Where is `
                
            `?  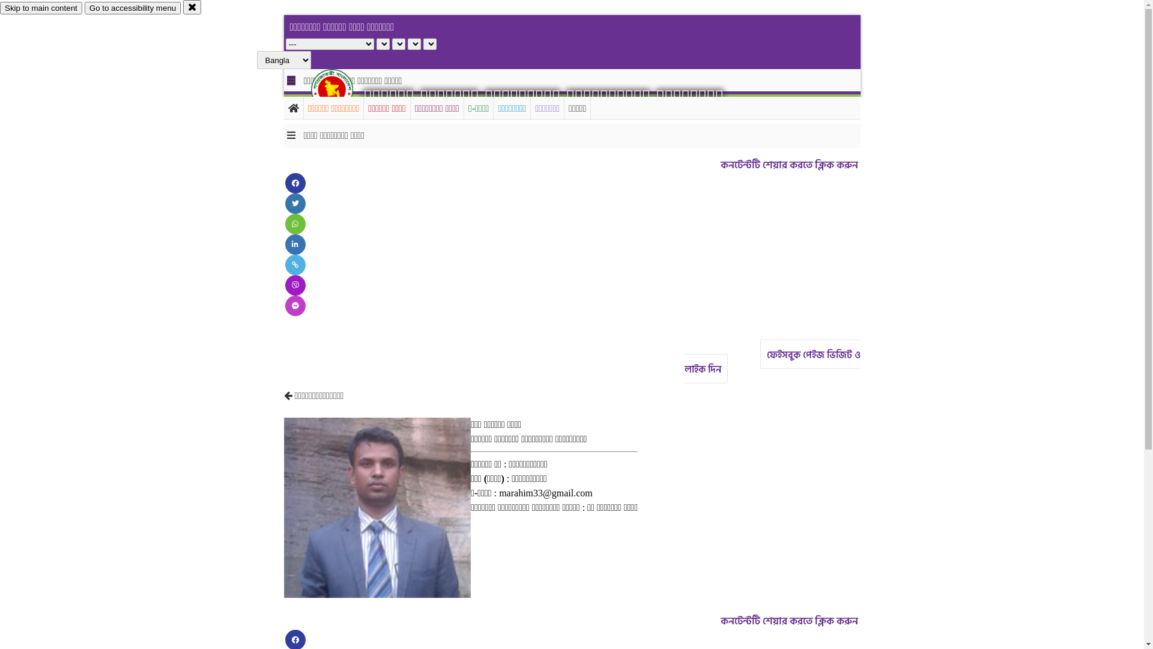 
                
             is located at coordinates (342, 90).